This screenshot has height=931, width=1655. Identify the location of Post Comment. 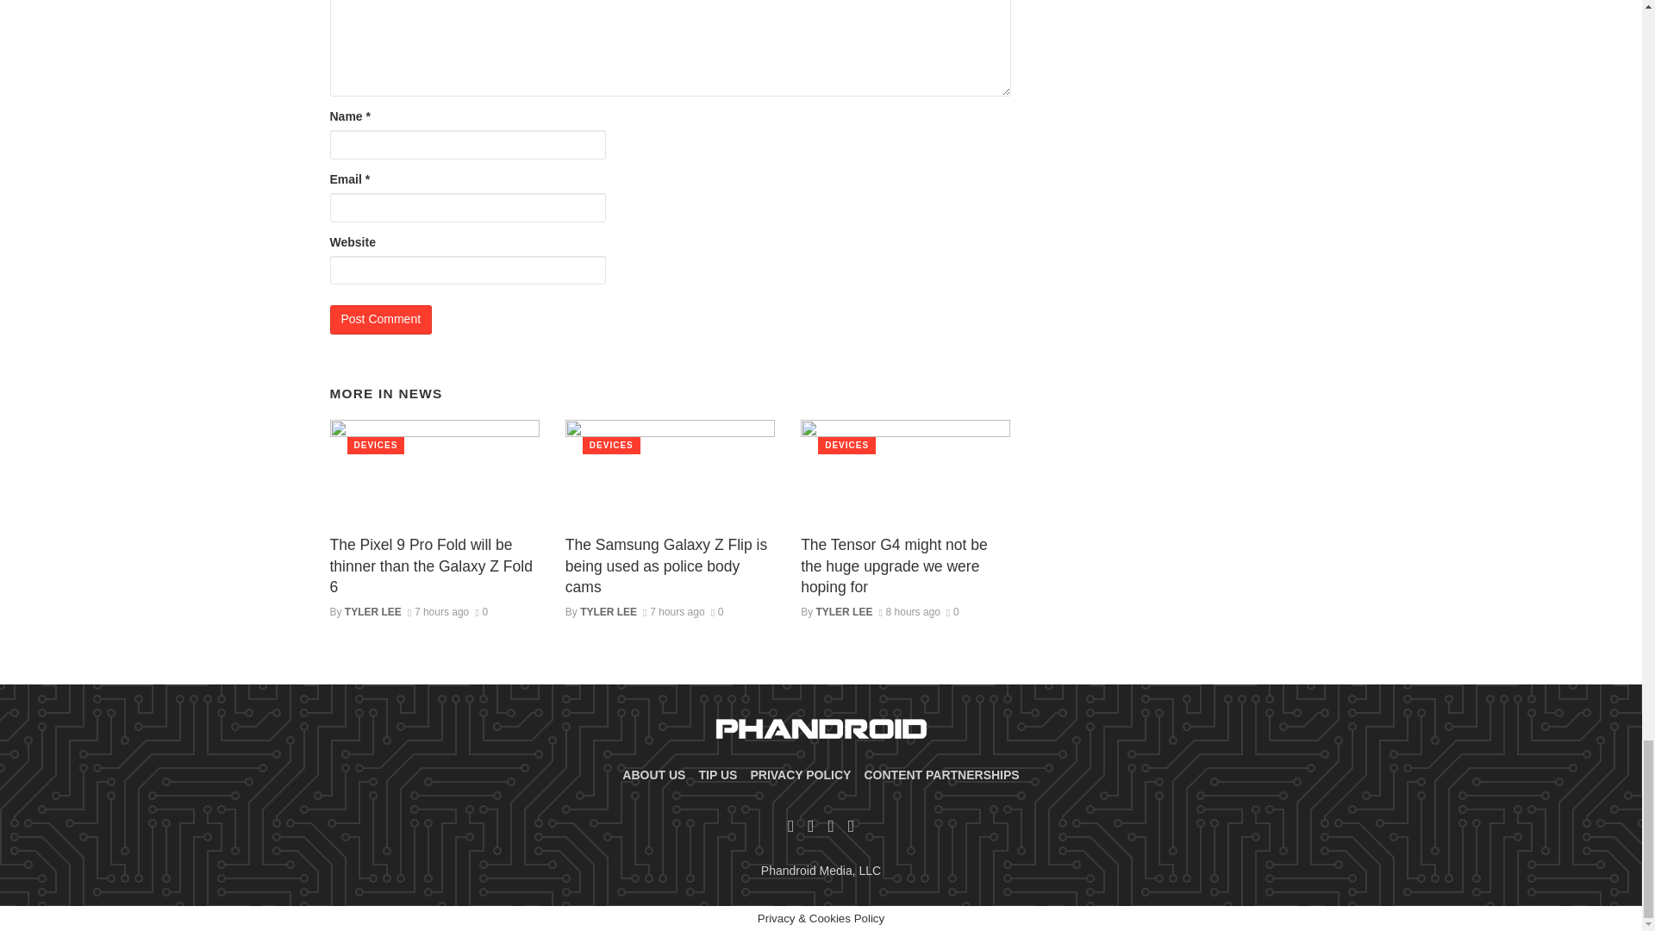
(381, 319).